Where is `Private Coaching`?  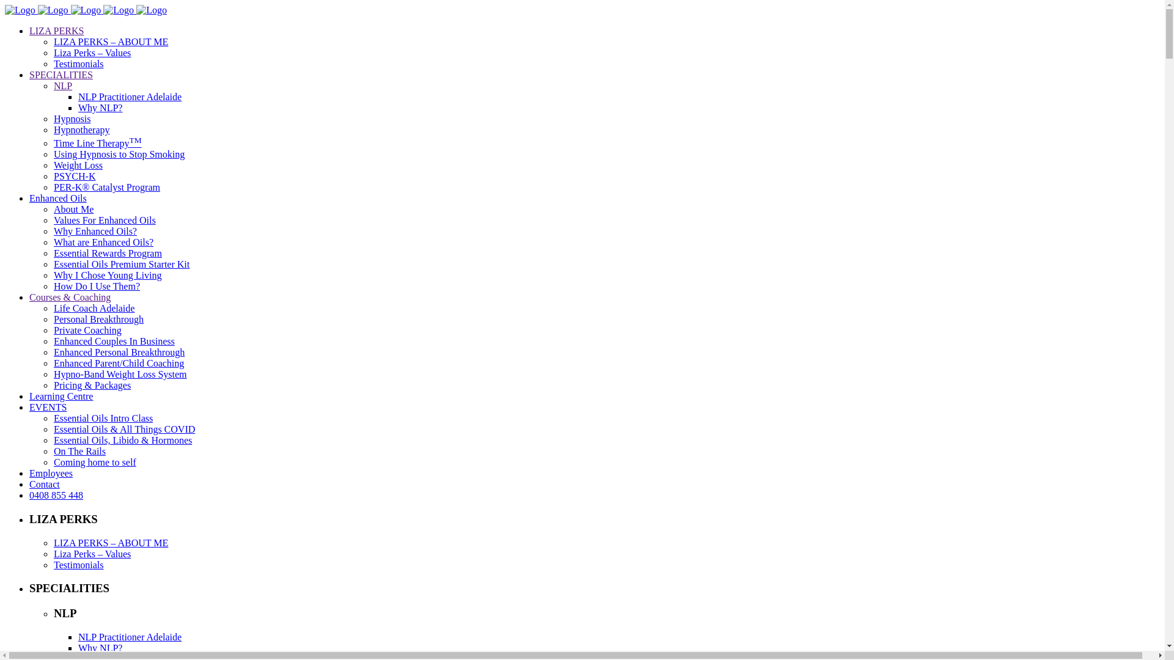
Private Coaching is located at coordinates (88, 330).